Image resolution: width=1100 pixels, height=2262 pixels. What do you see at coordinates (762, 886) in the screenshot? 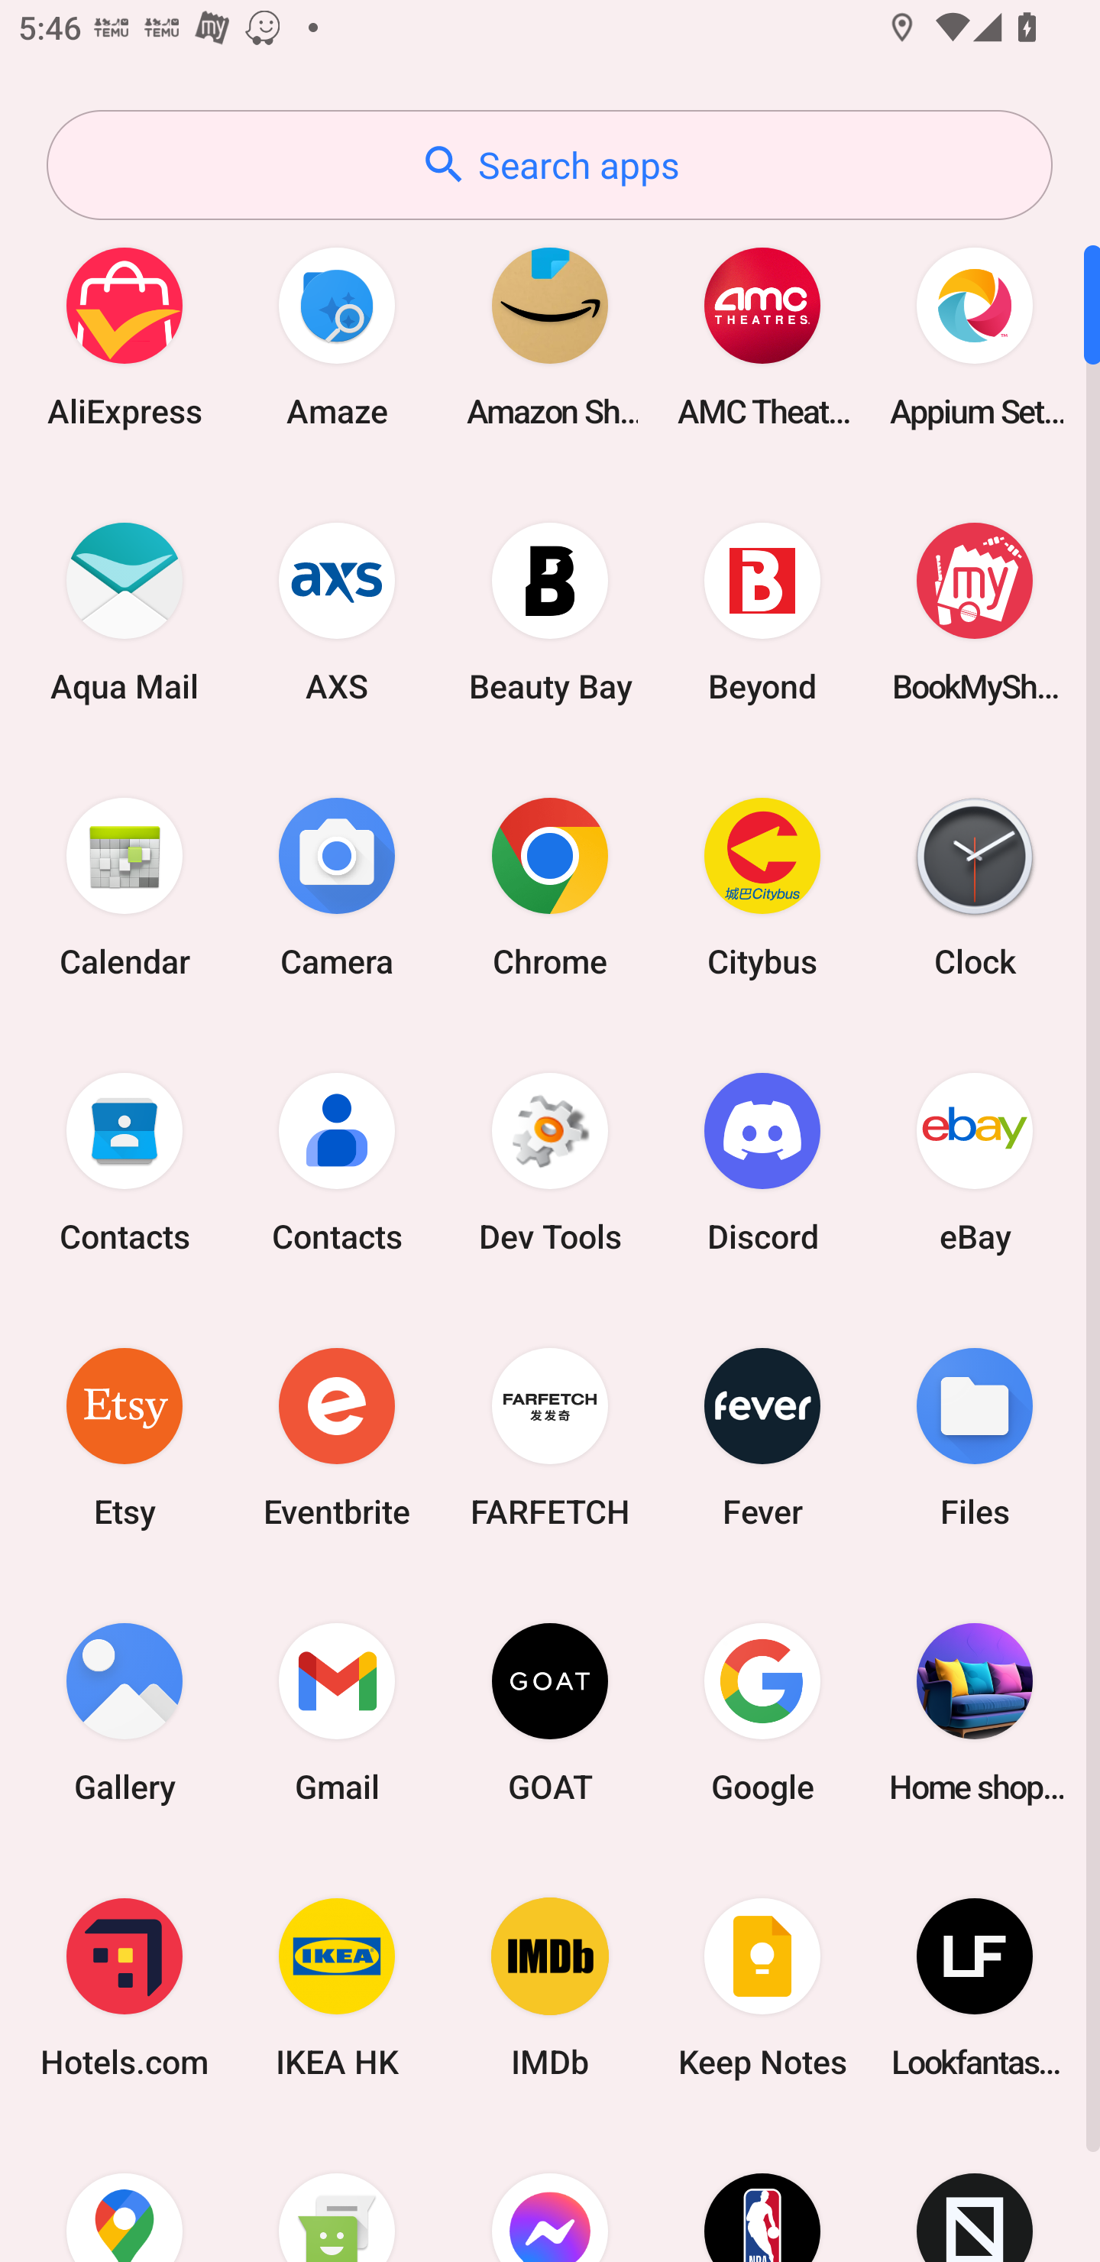
I see `Citybus` at bounding box center [762, 886].